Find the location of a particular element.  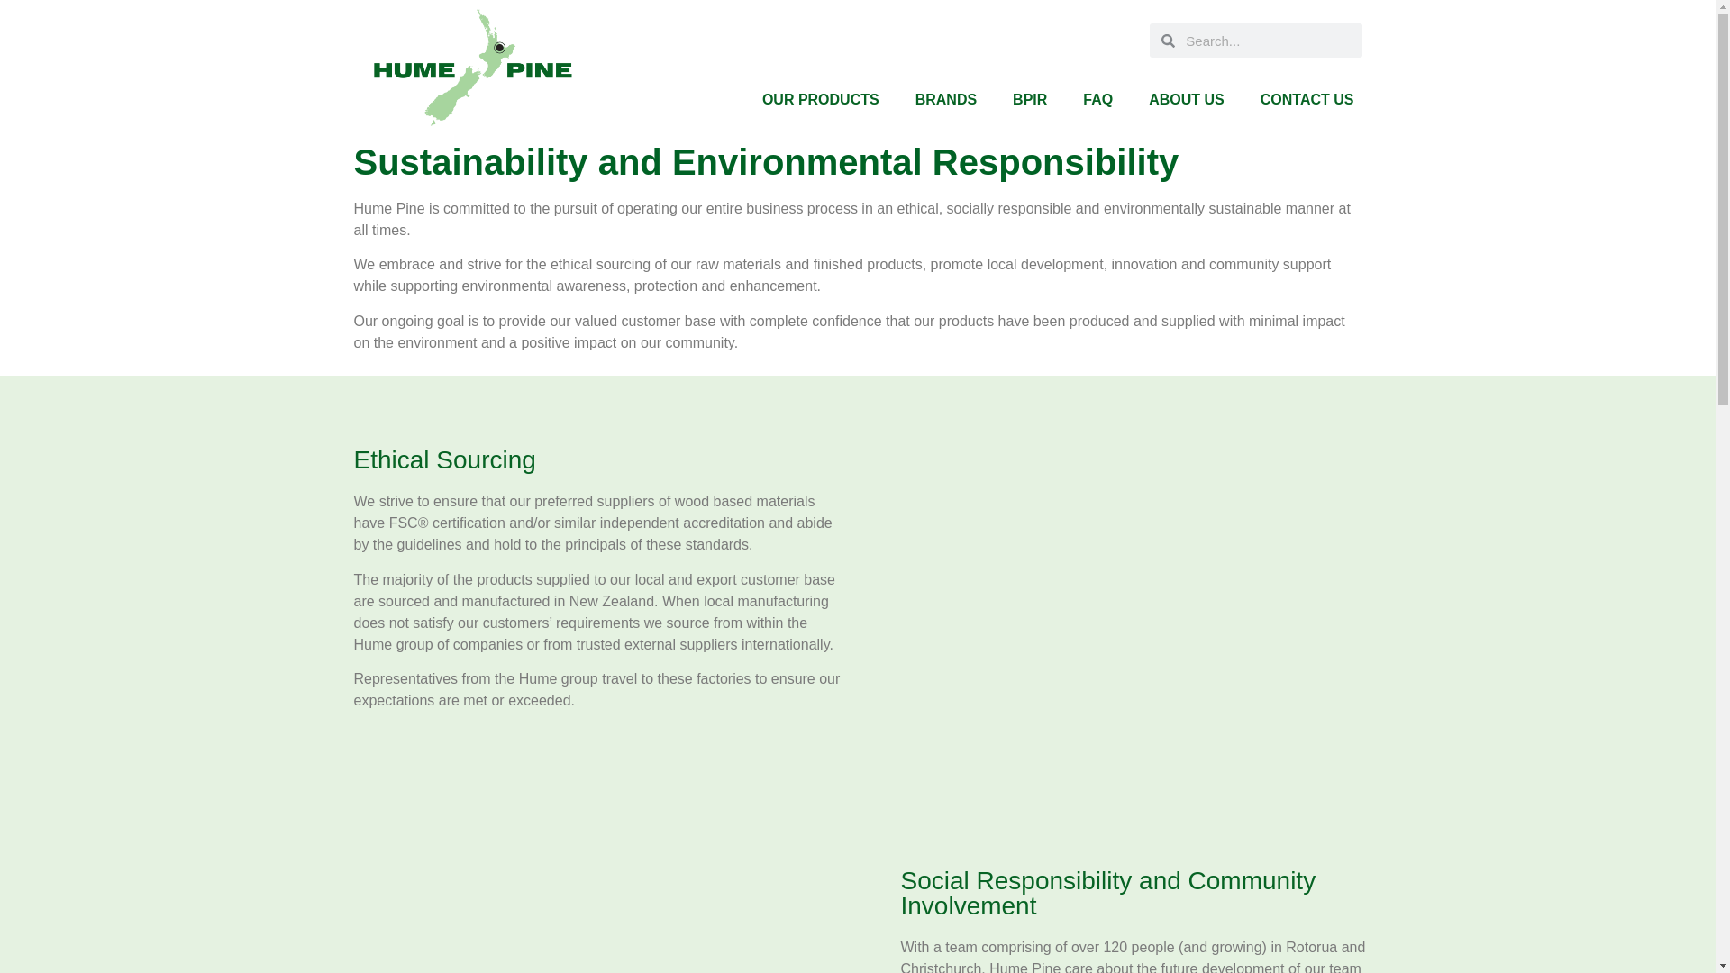

OUR PRODUCTS is located at coordinates (820, 99).